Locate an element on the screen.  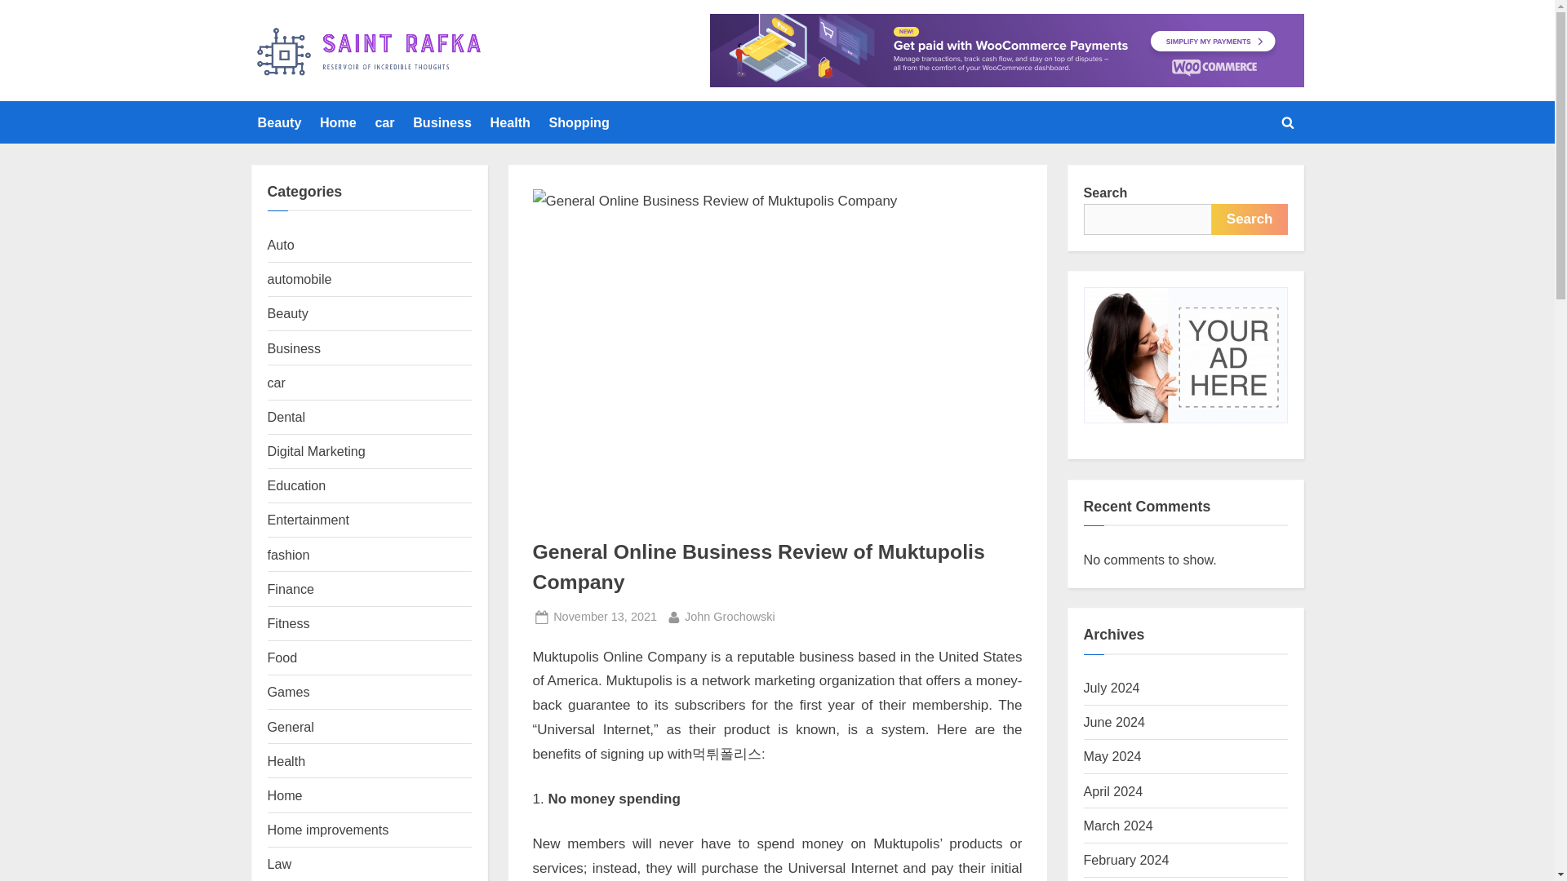
Food is located at coordinates (282, 657).